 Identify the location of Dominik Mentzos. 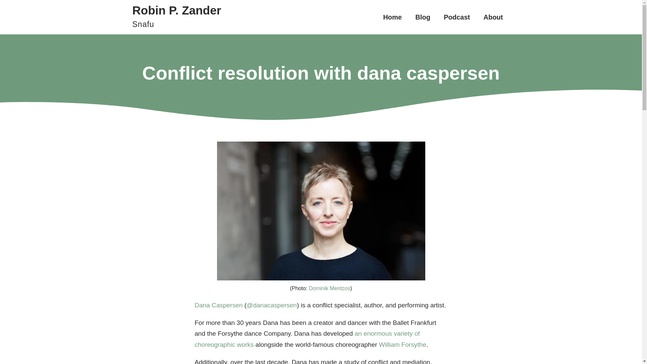
(329, 288).